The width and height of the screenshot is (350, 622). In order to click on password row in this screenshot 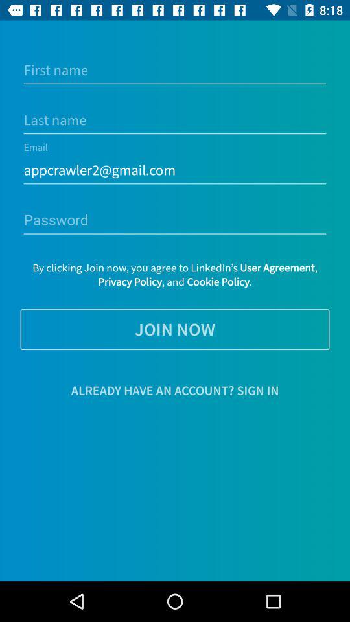, I will do `click(175, 220)`.